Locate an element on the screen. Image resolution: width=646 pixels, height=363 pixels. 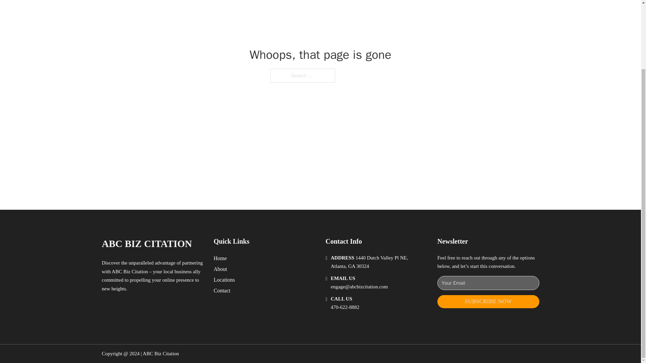
SUBSCRIBE NOW is located at coordinates (488, 301).